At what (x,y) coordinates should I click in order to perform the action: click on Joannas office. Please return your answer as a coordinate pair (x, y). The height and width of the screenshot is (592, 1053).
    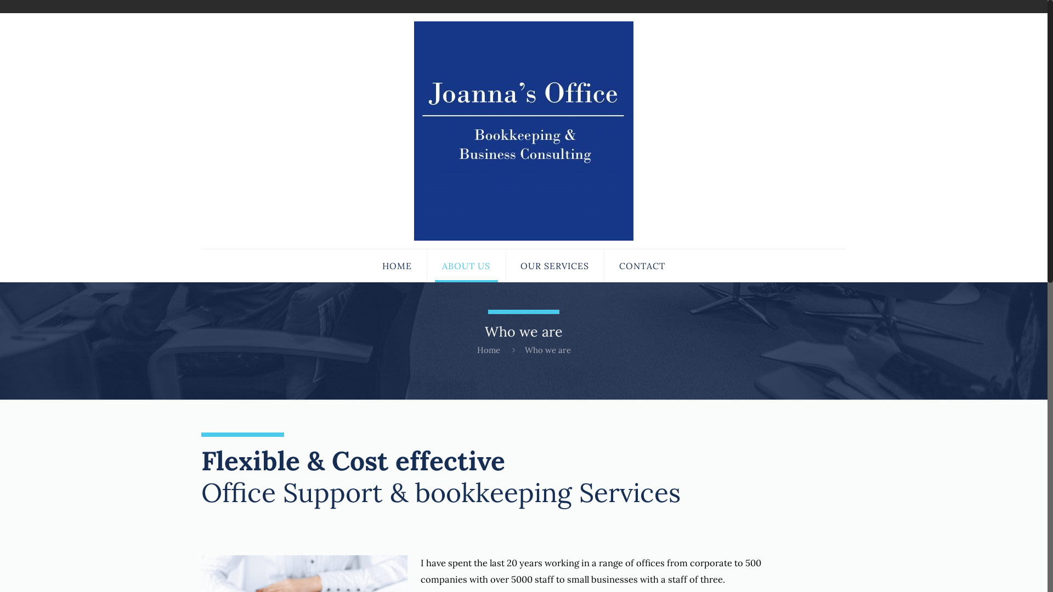
    Looking at the image, I should click on (524, 131).